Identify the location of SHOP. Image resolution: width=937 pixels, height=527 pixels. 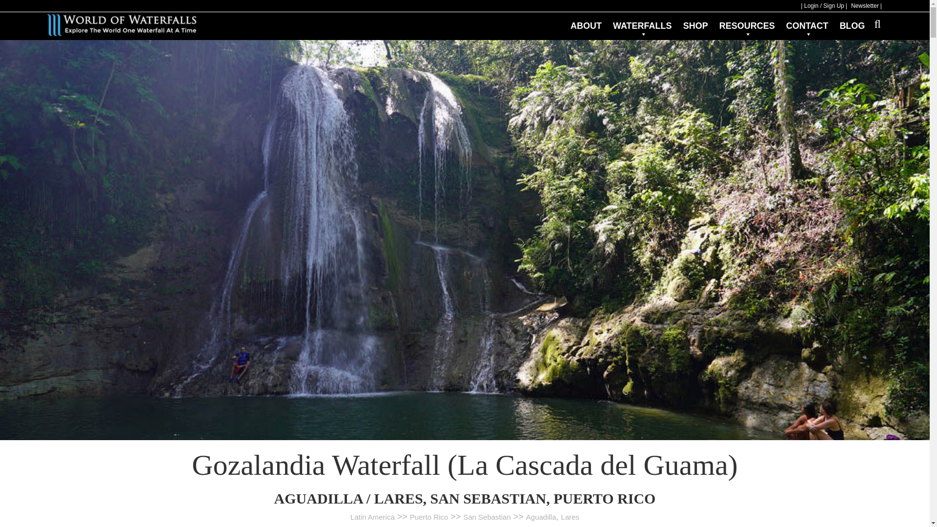
(695, 20).